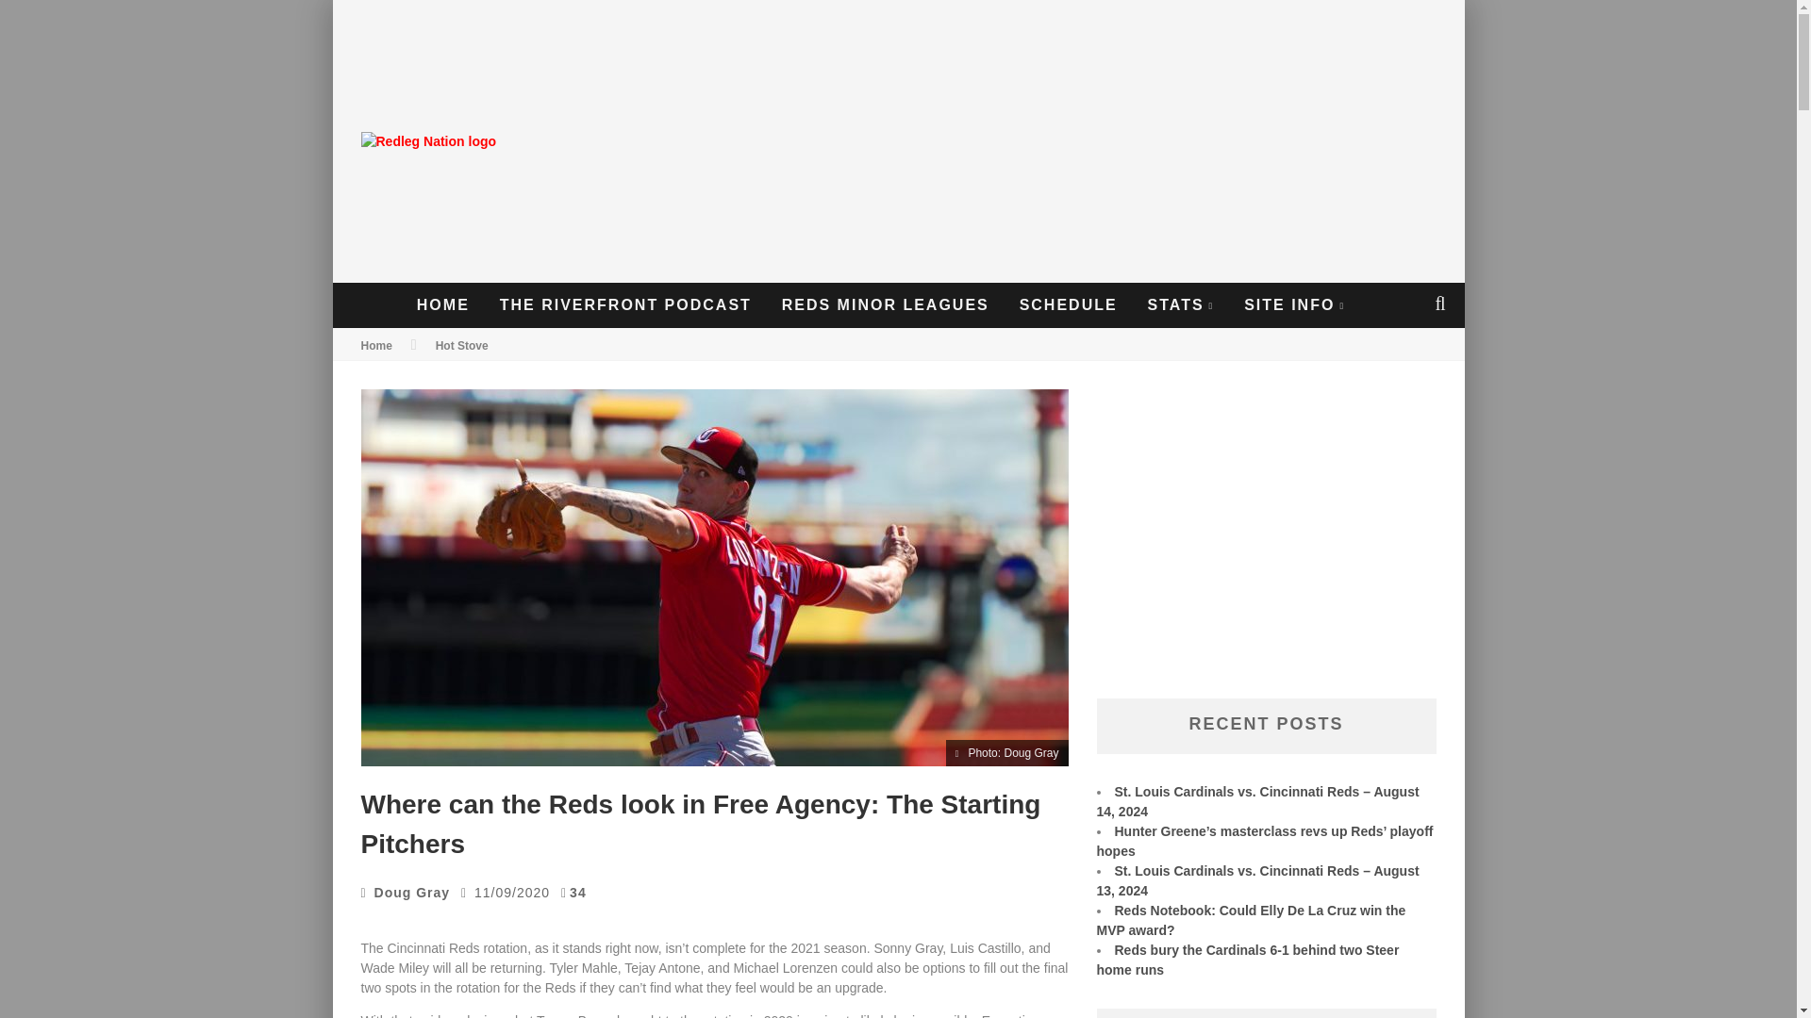 Image resolution: width=1811 pixels, height=1018 pixels. What do you see at coordinates (375, 345) in the screenshot?
I see `Home` at bounding box center [375, 345].